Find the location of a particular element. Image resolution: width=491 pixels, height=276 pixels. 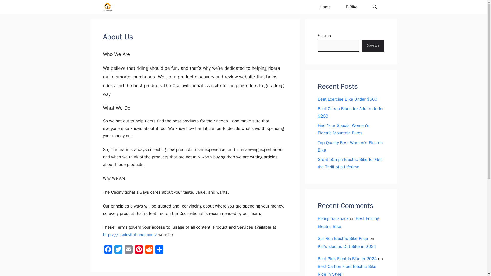

Hiking backpack is located at coordinates (333, 218).